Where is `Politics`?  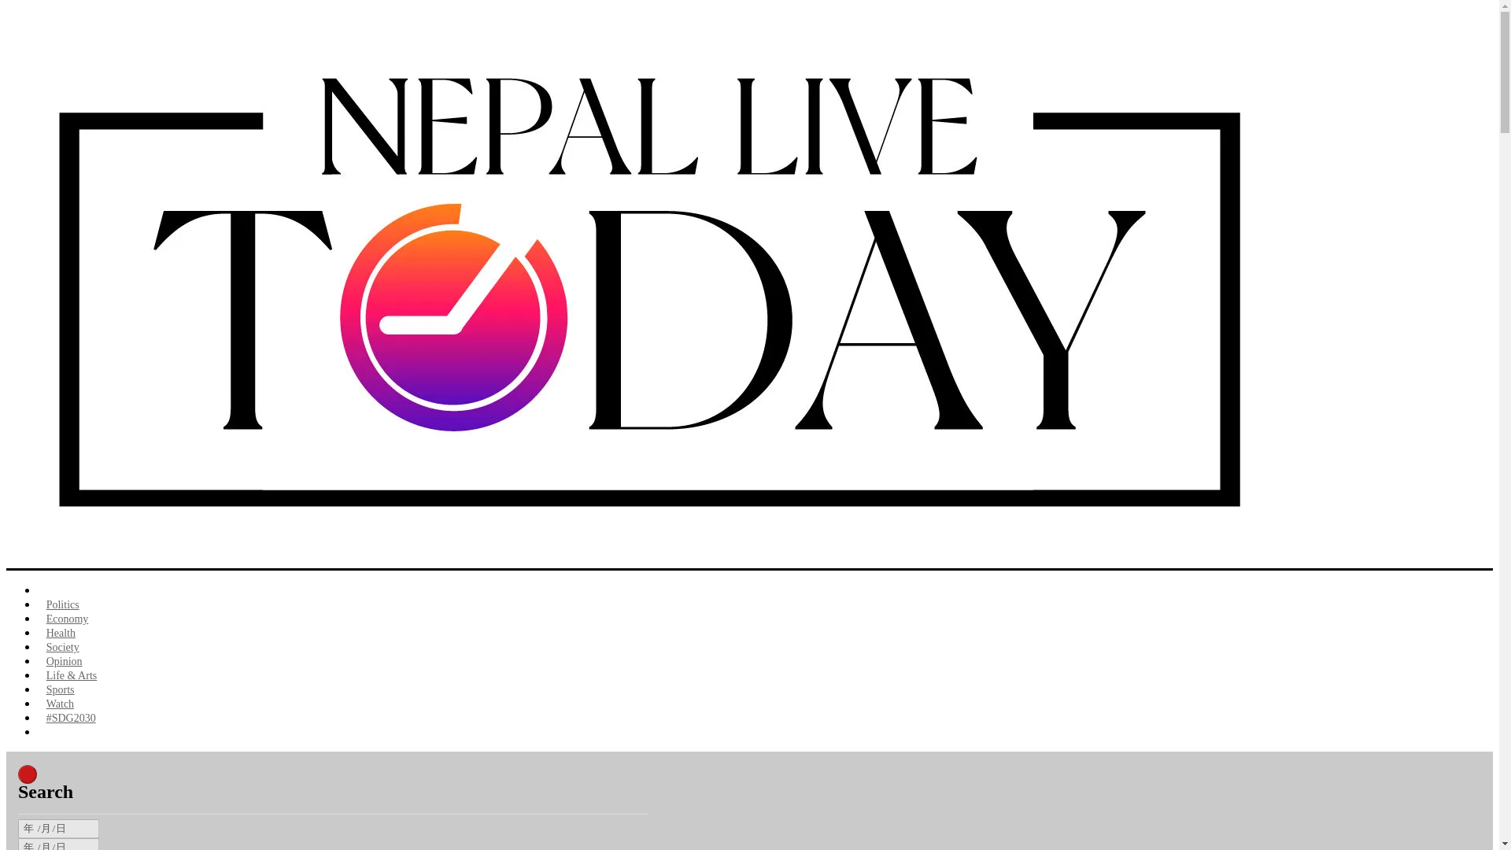 Politics is located at coordinates (63, 604).